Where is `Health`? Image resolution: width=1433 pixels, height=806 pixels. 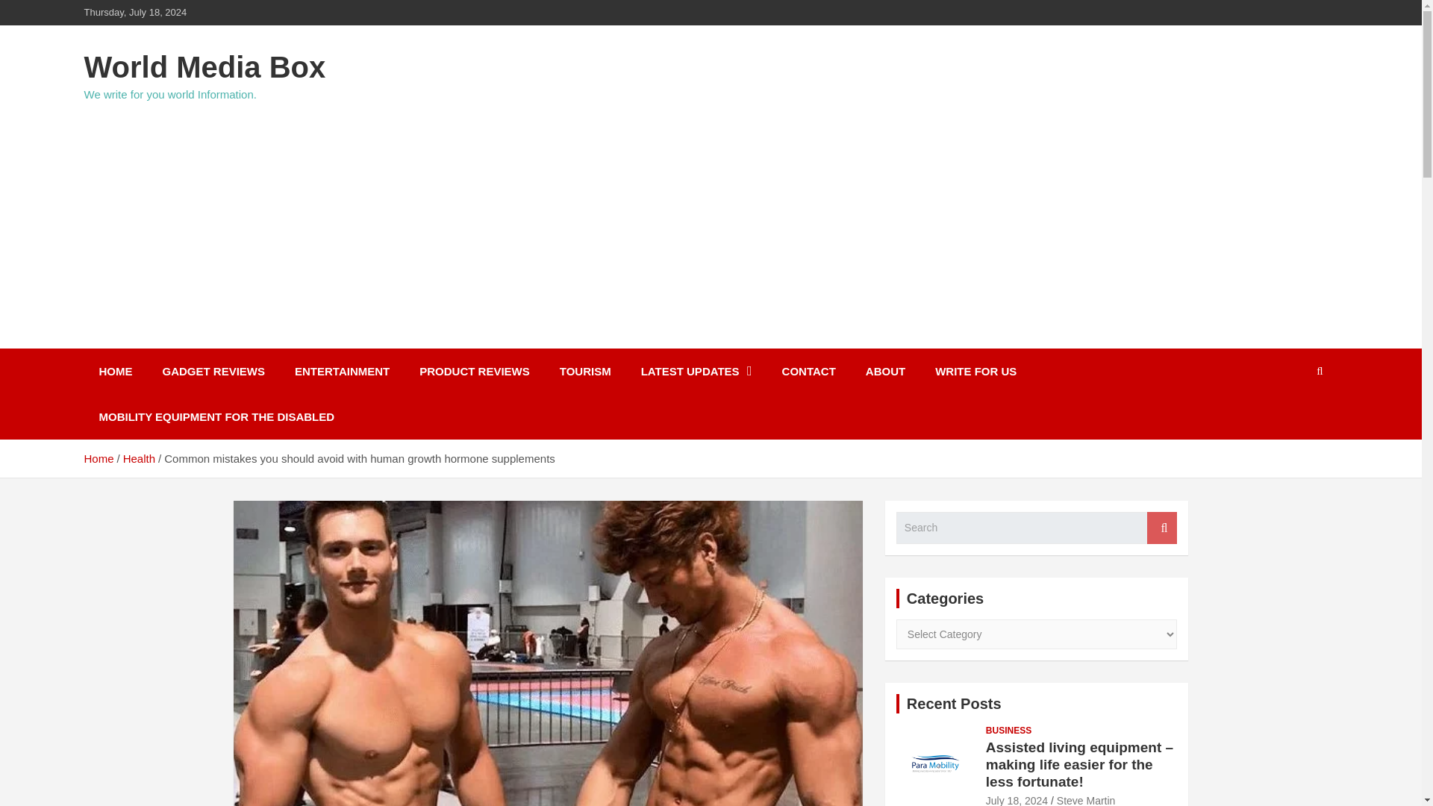
Health is located at coordinates (139, 458).